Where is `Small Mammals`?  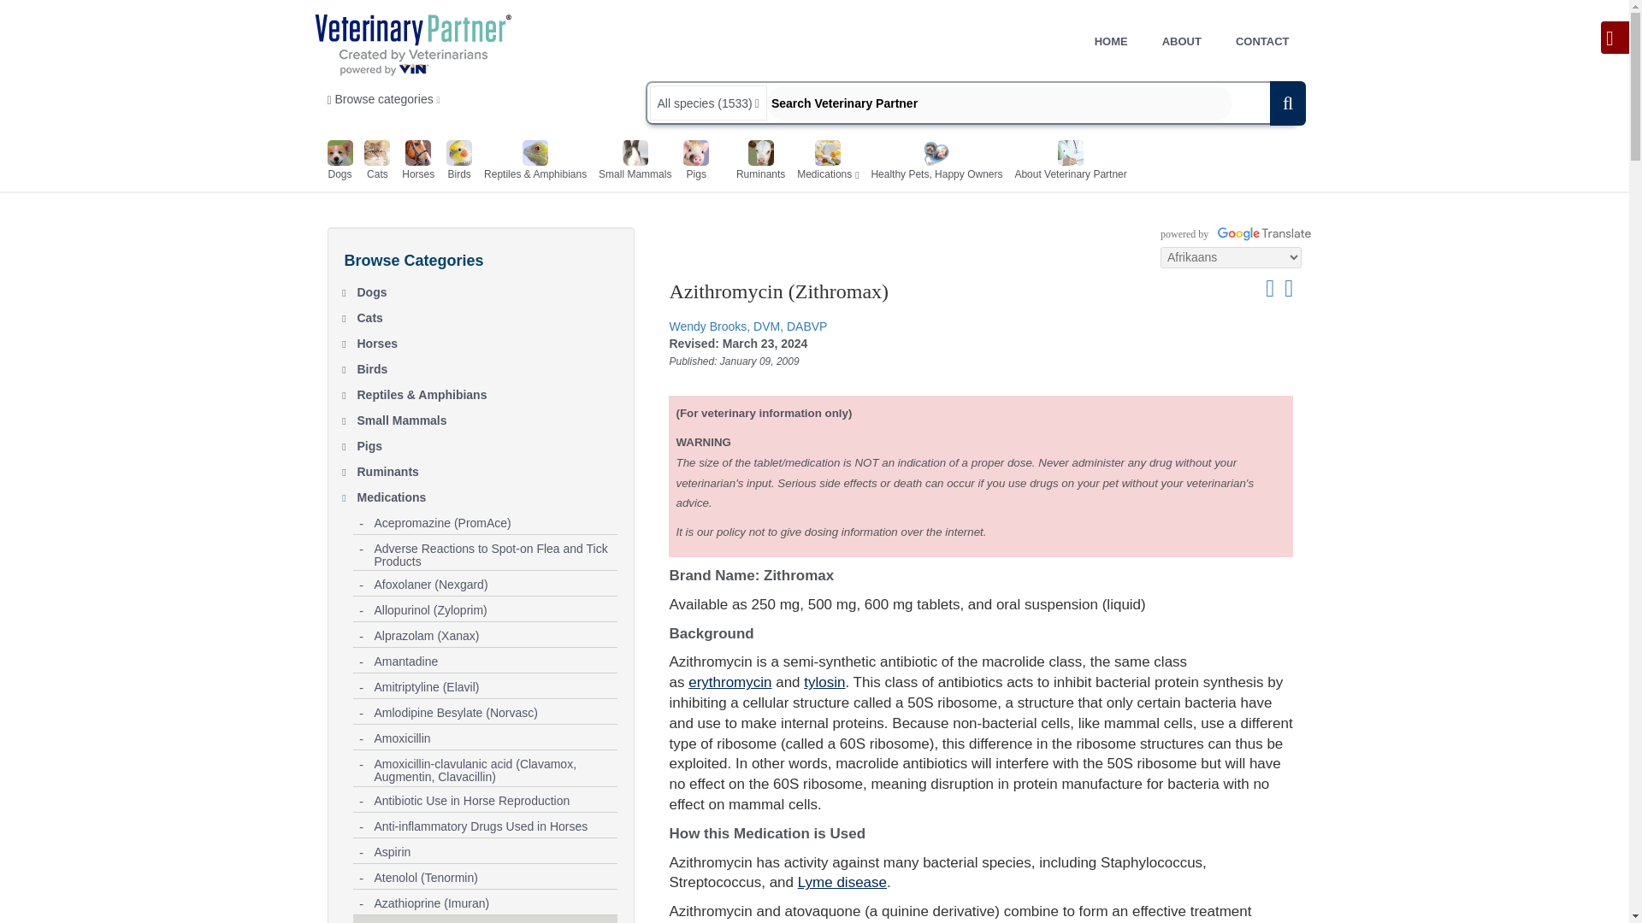
Small Mammals is located at coordinates (487, 417).